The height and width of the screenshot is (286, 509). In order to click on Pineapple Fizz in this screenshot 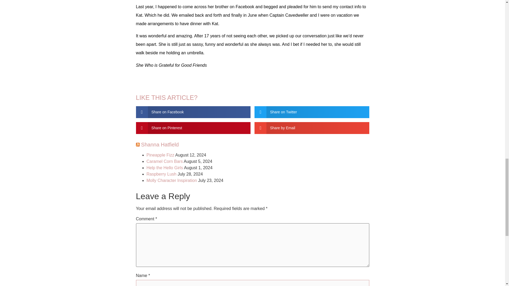, I will do `click(160, 155)`.